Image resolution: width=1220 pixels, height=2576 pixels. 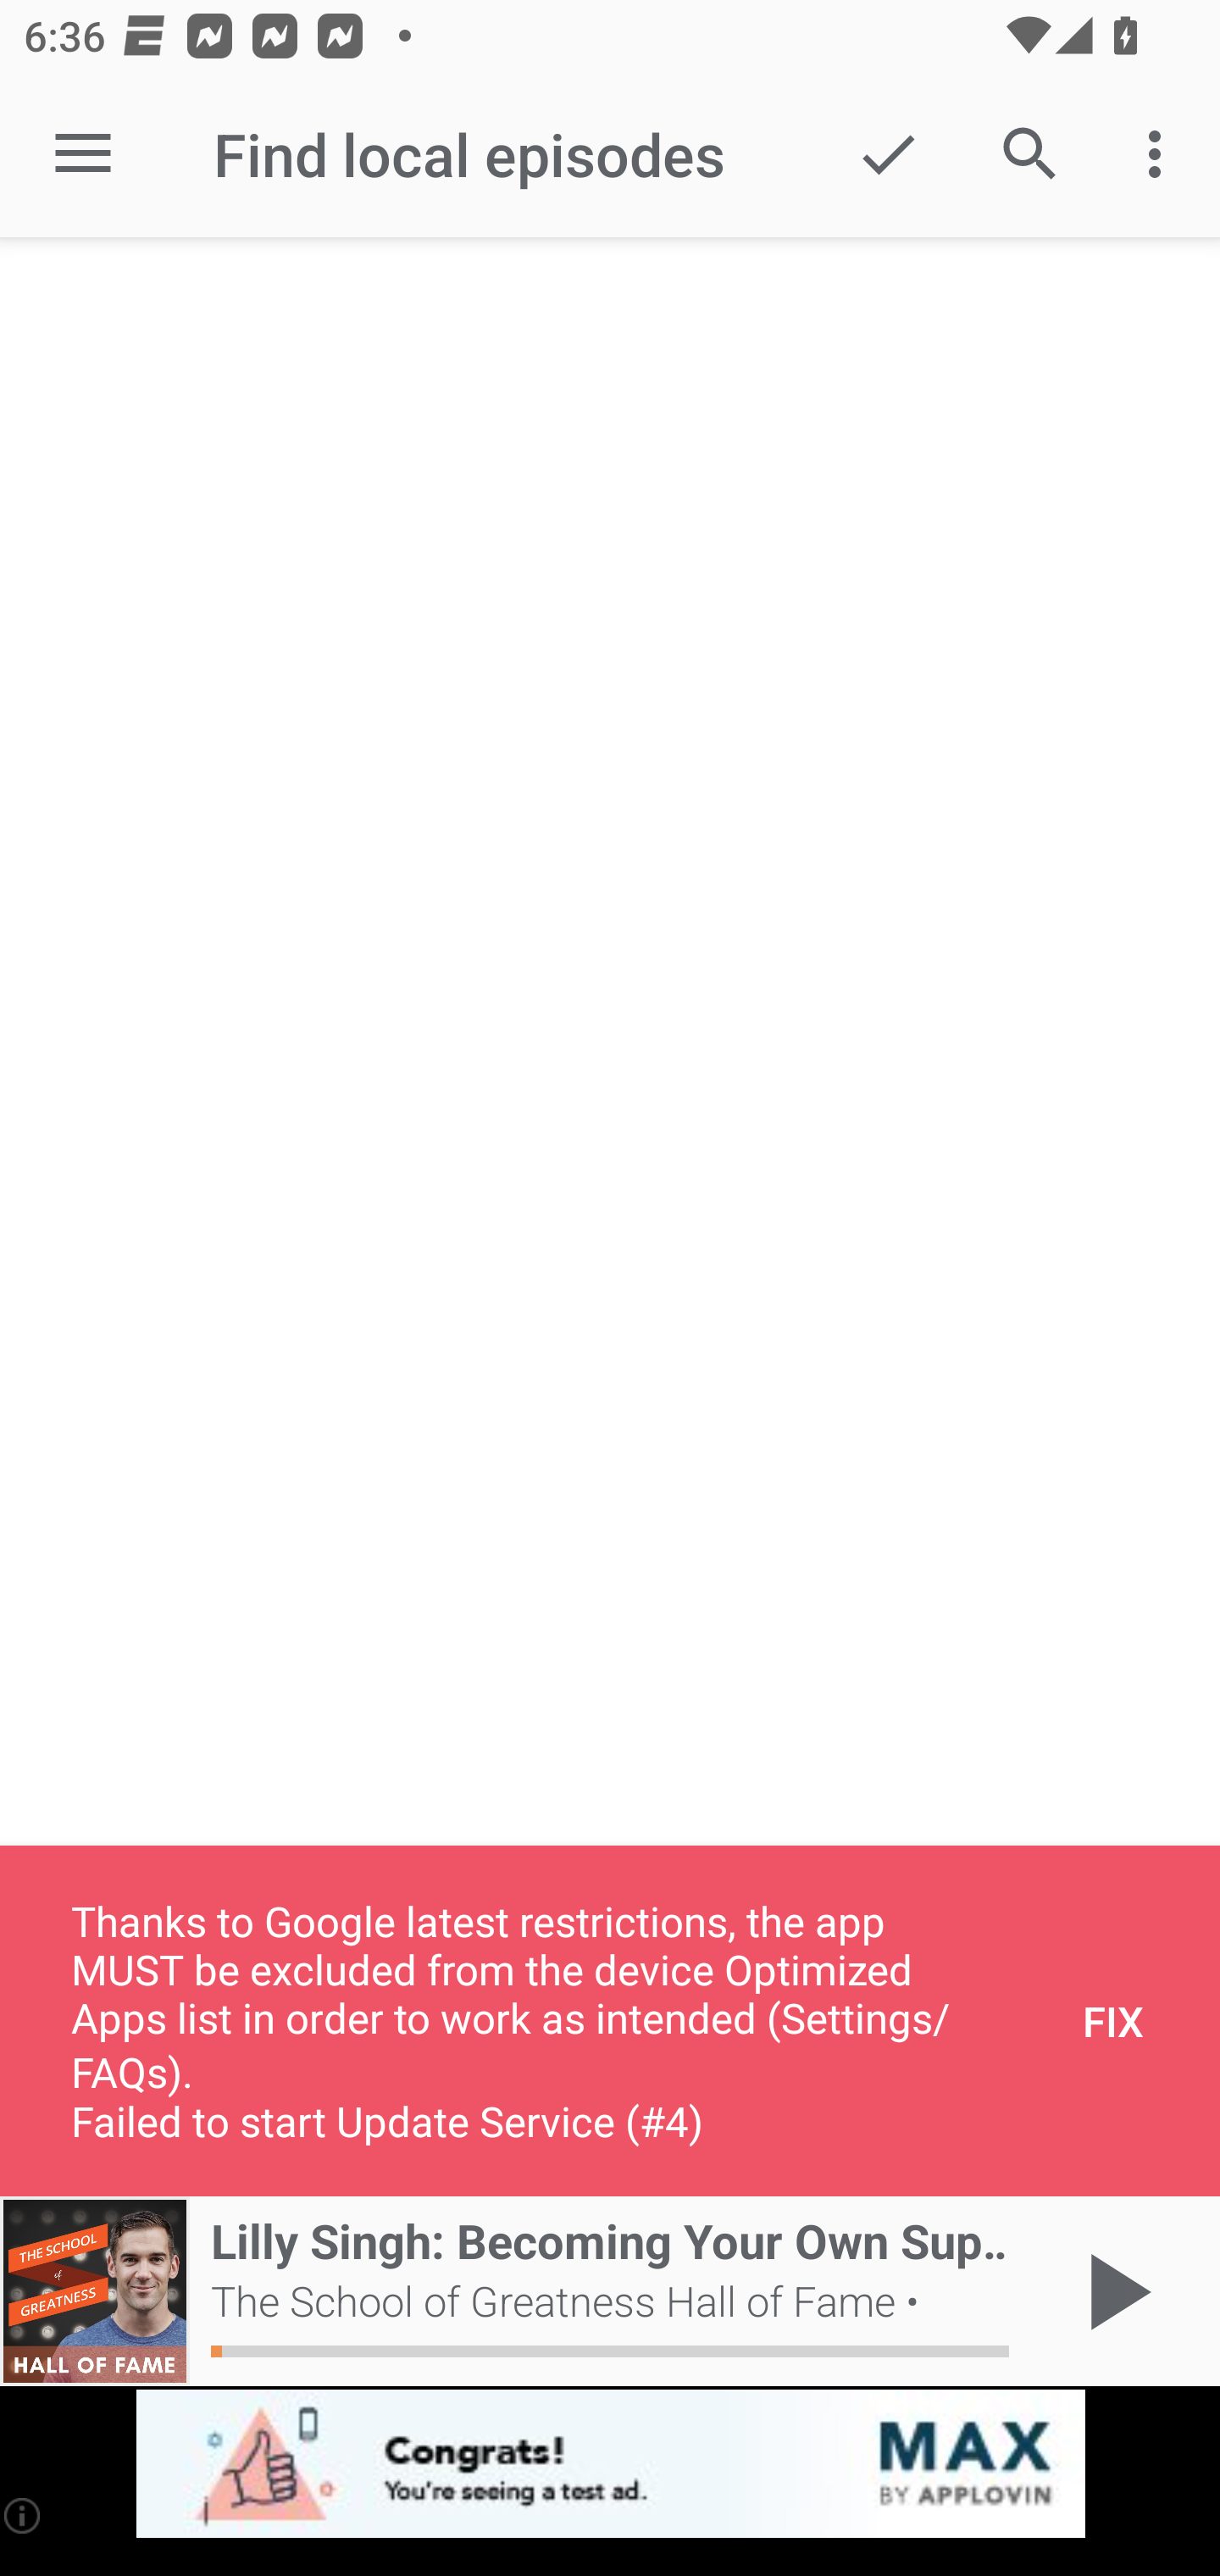 I want to click on (i), so click(x=24, y=2515).